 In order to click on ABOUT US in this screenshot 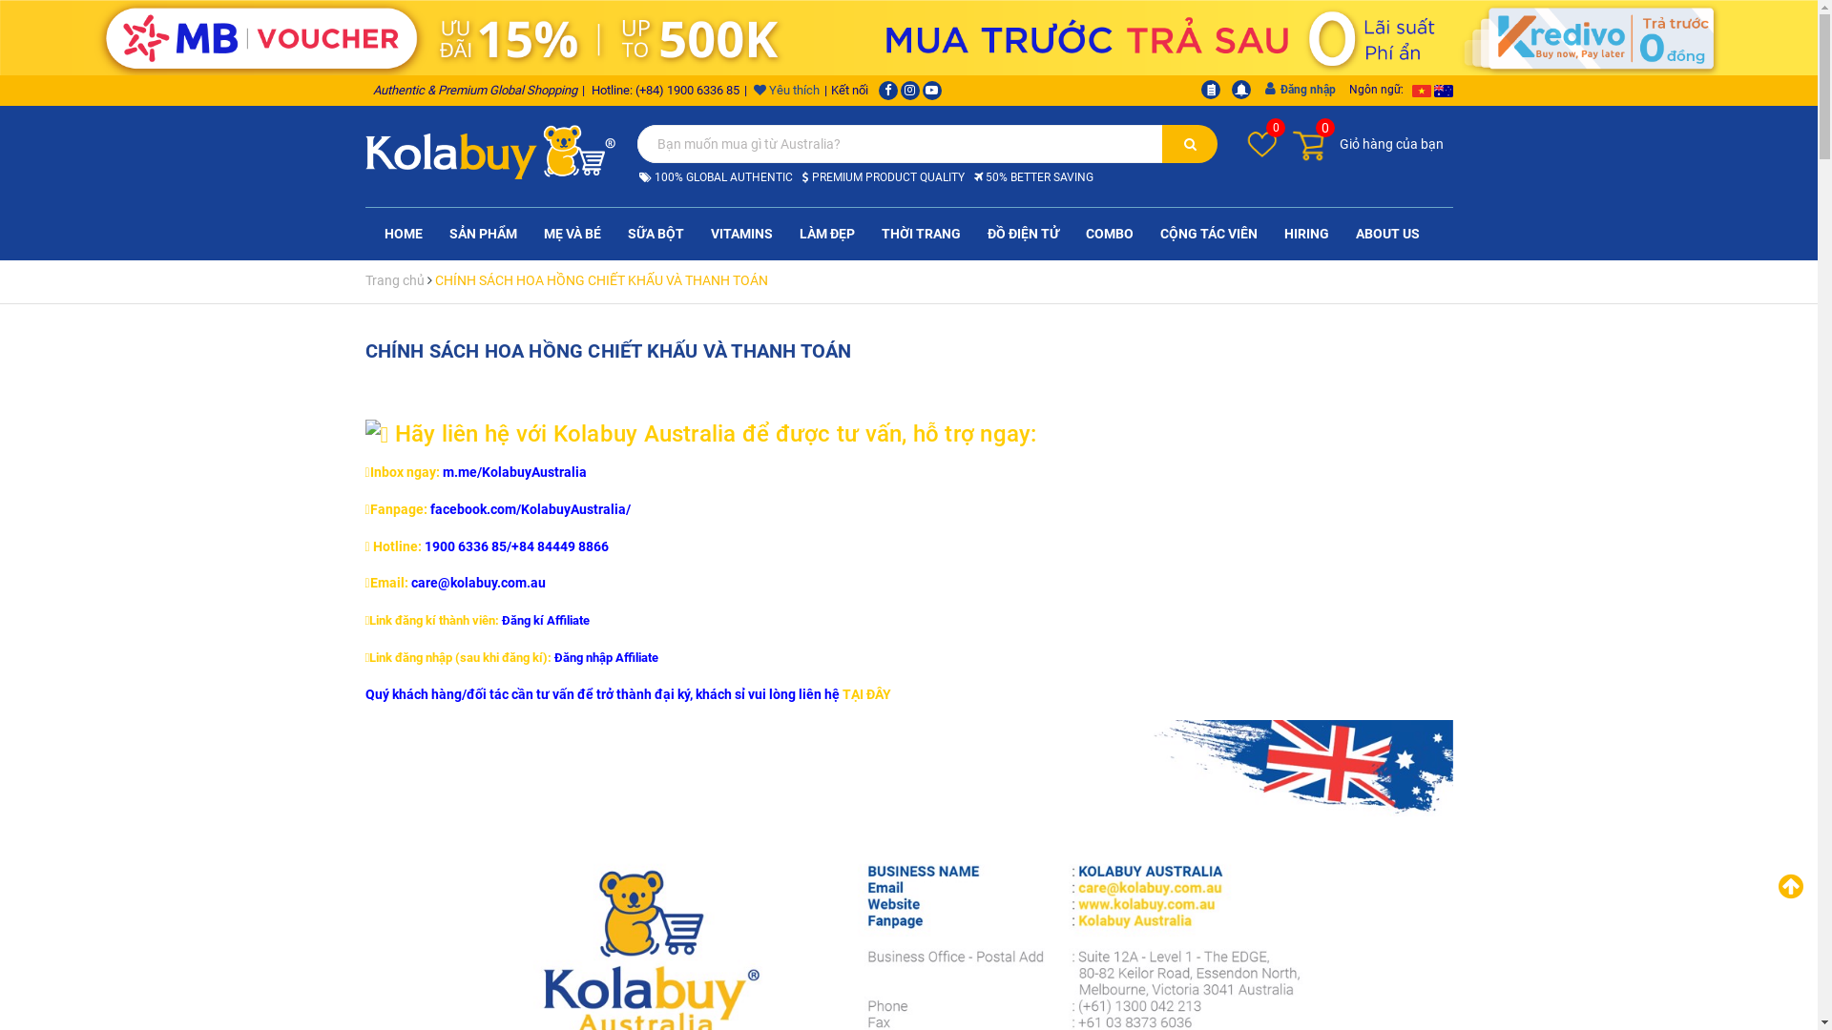, I will do `click(1387, 235)`.